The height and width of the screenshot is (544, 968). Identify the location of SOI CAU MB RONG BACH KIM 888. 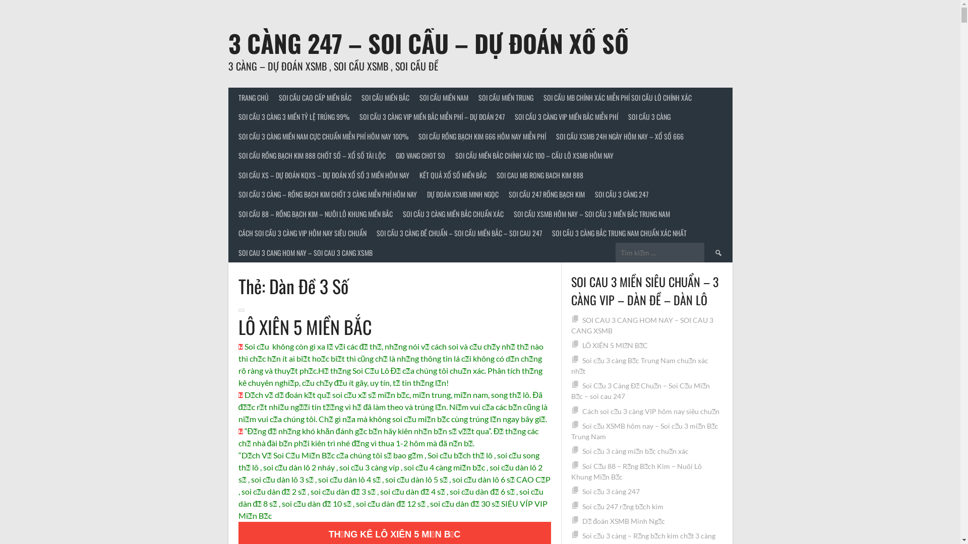
(539, 175).